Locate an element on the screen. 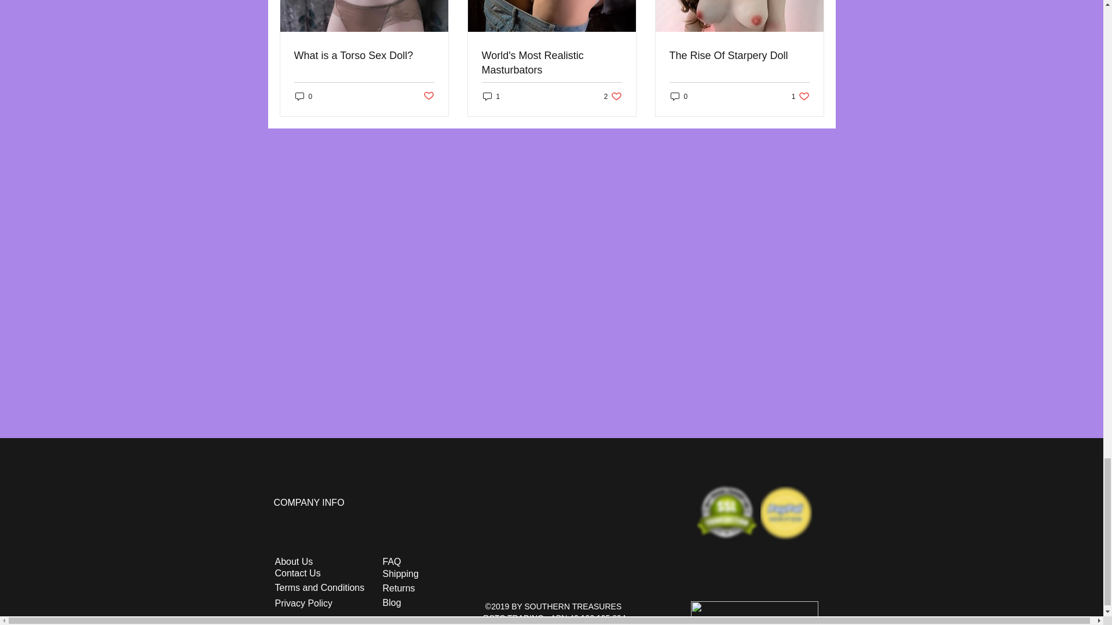  1 is located at coordinates (491, 96).